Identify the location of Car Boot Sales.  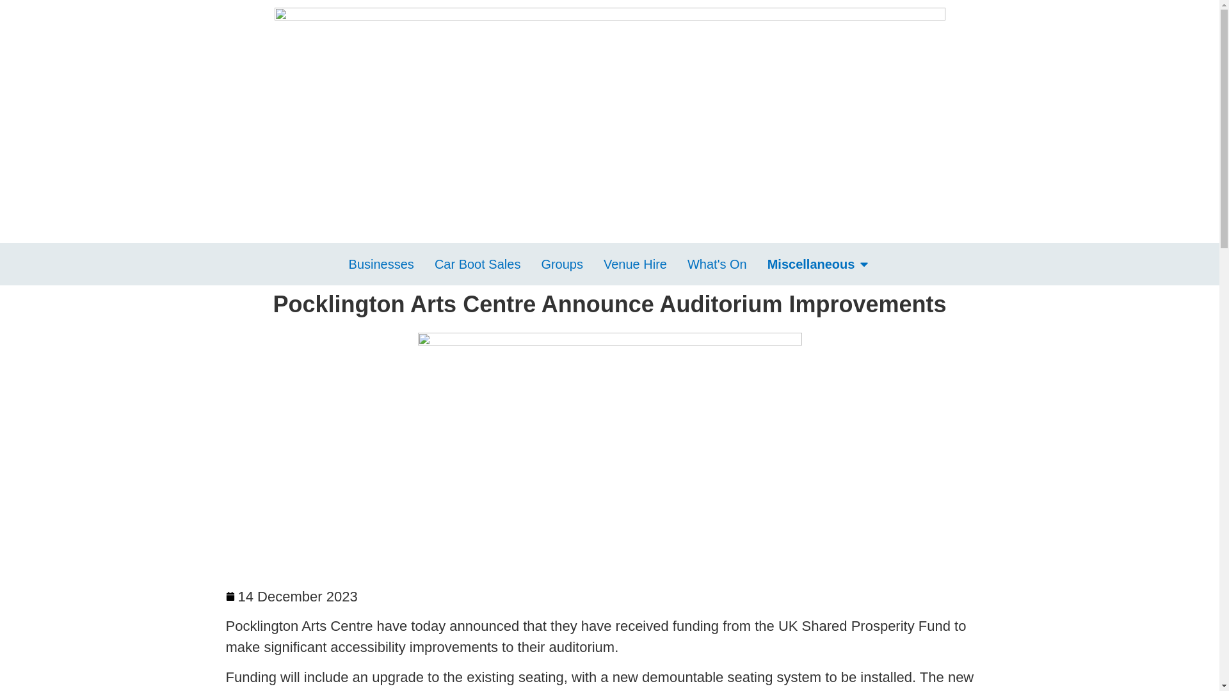
(478, 264).